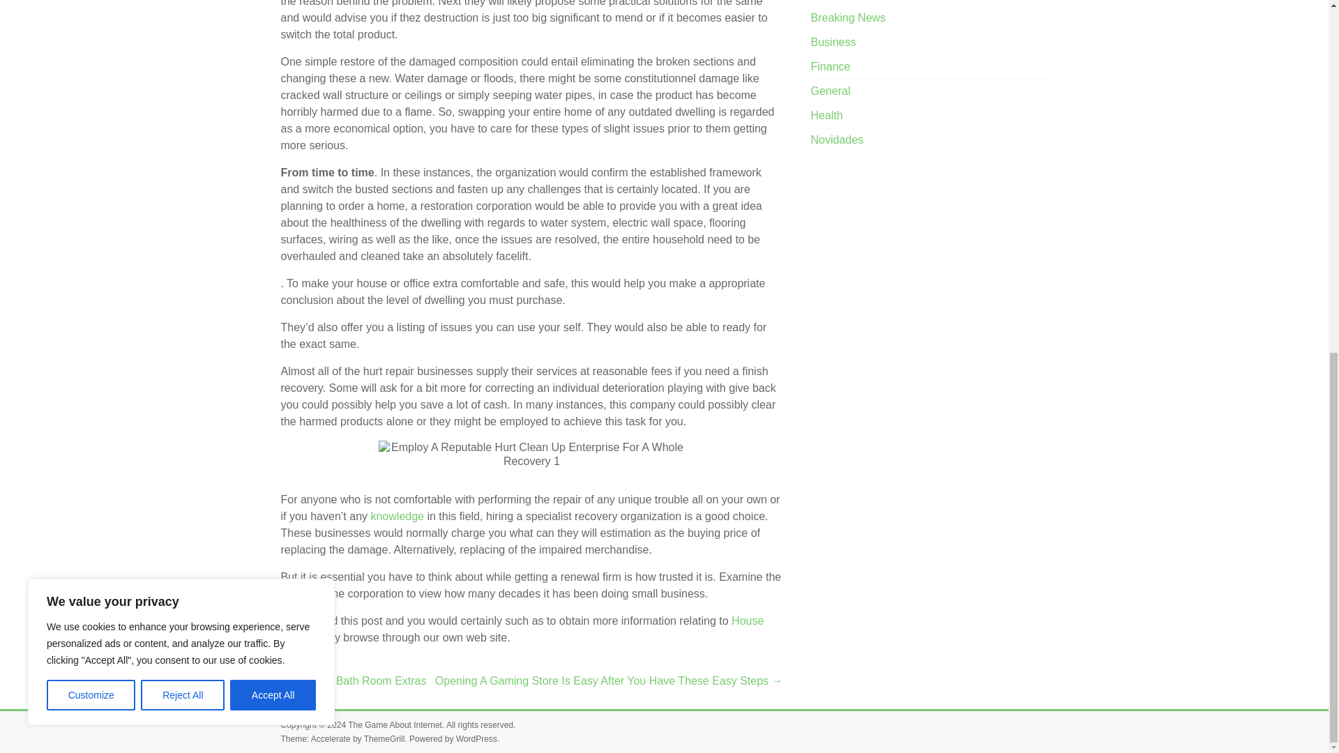 The image size is (1339, 753). I want to click on WordPress, so click(476, 739).